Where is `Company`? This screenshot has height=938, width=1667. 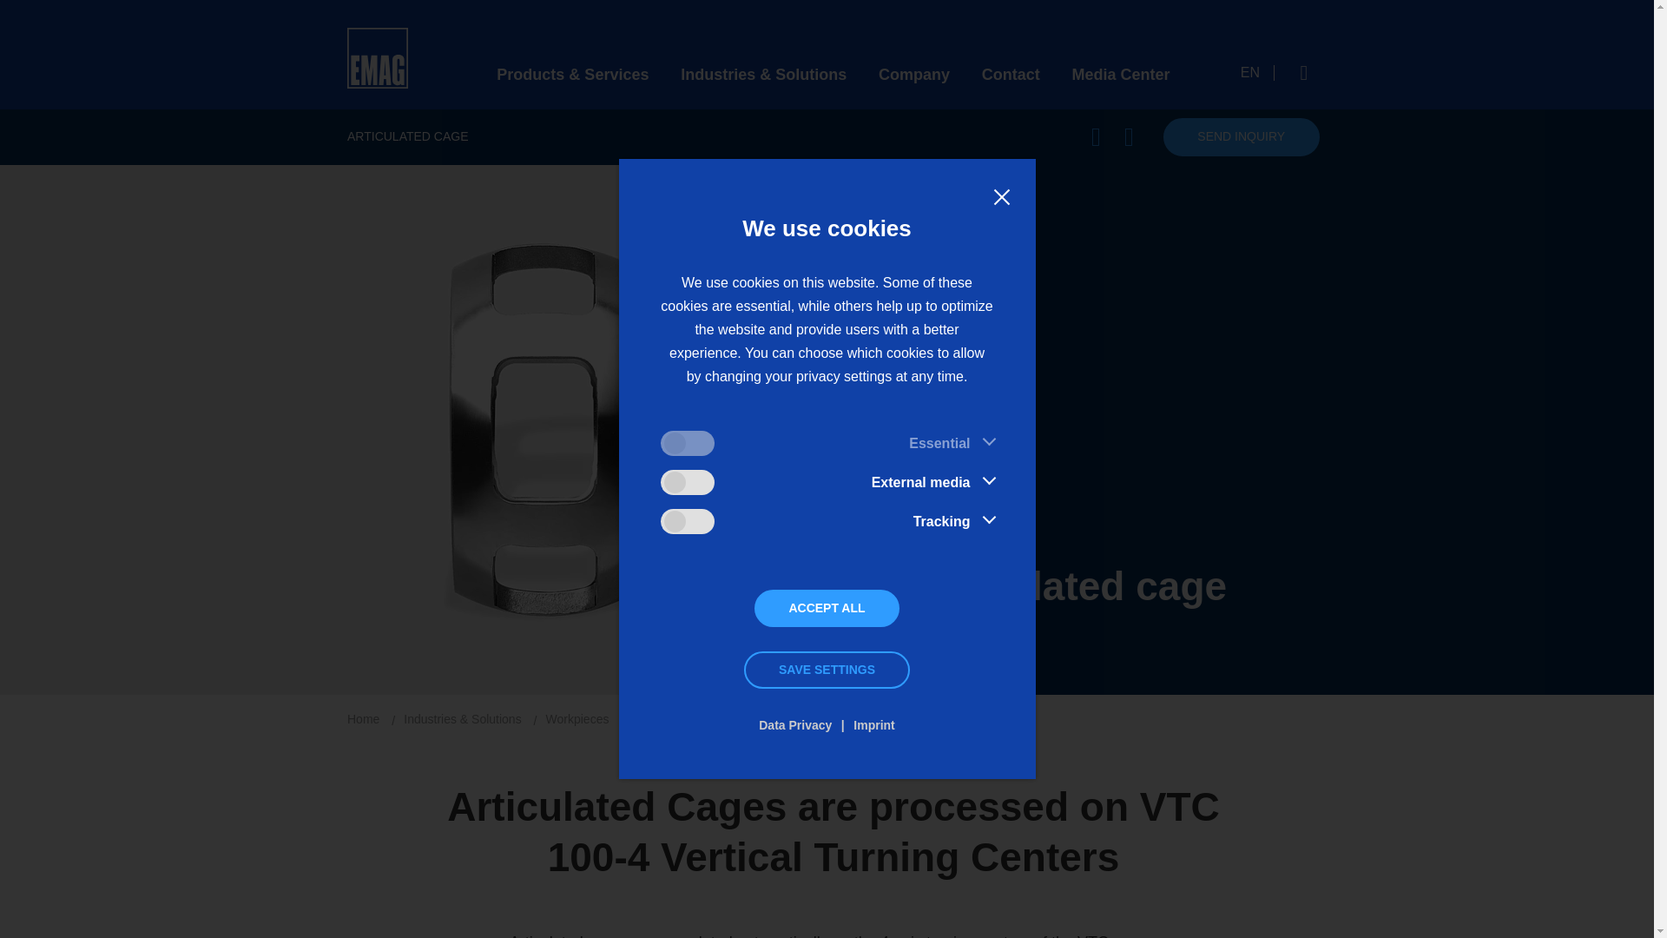
Company is located at coordinates (913, 75).